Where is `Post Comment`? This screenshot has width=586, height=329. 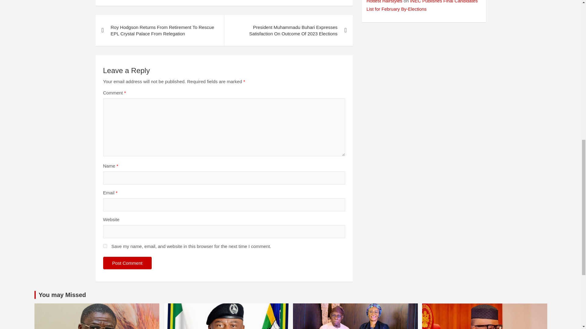
Post Comment is located at coordinates (127, 263).